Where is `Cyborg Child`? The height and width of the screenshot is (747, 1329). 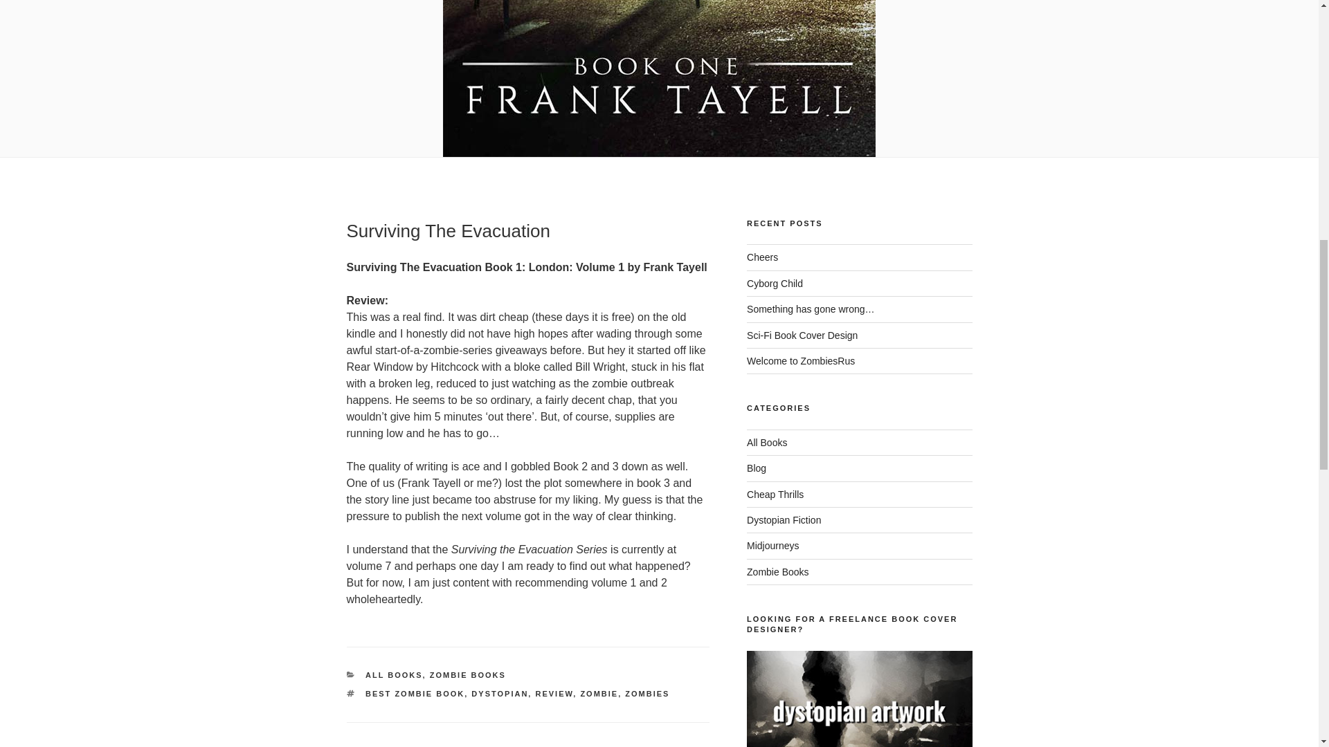
Cyborg Child is located at coordinates (775, 283).